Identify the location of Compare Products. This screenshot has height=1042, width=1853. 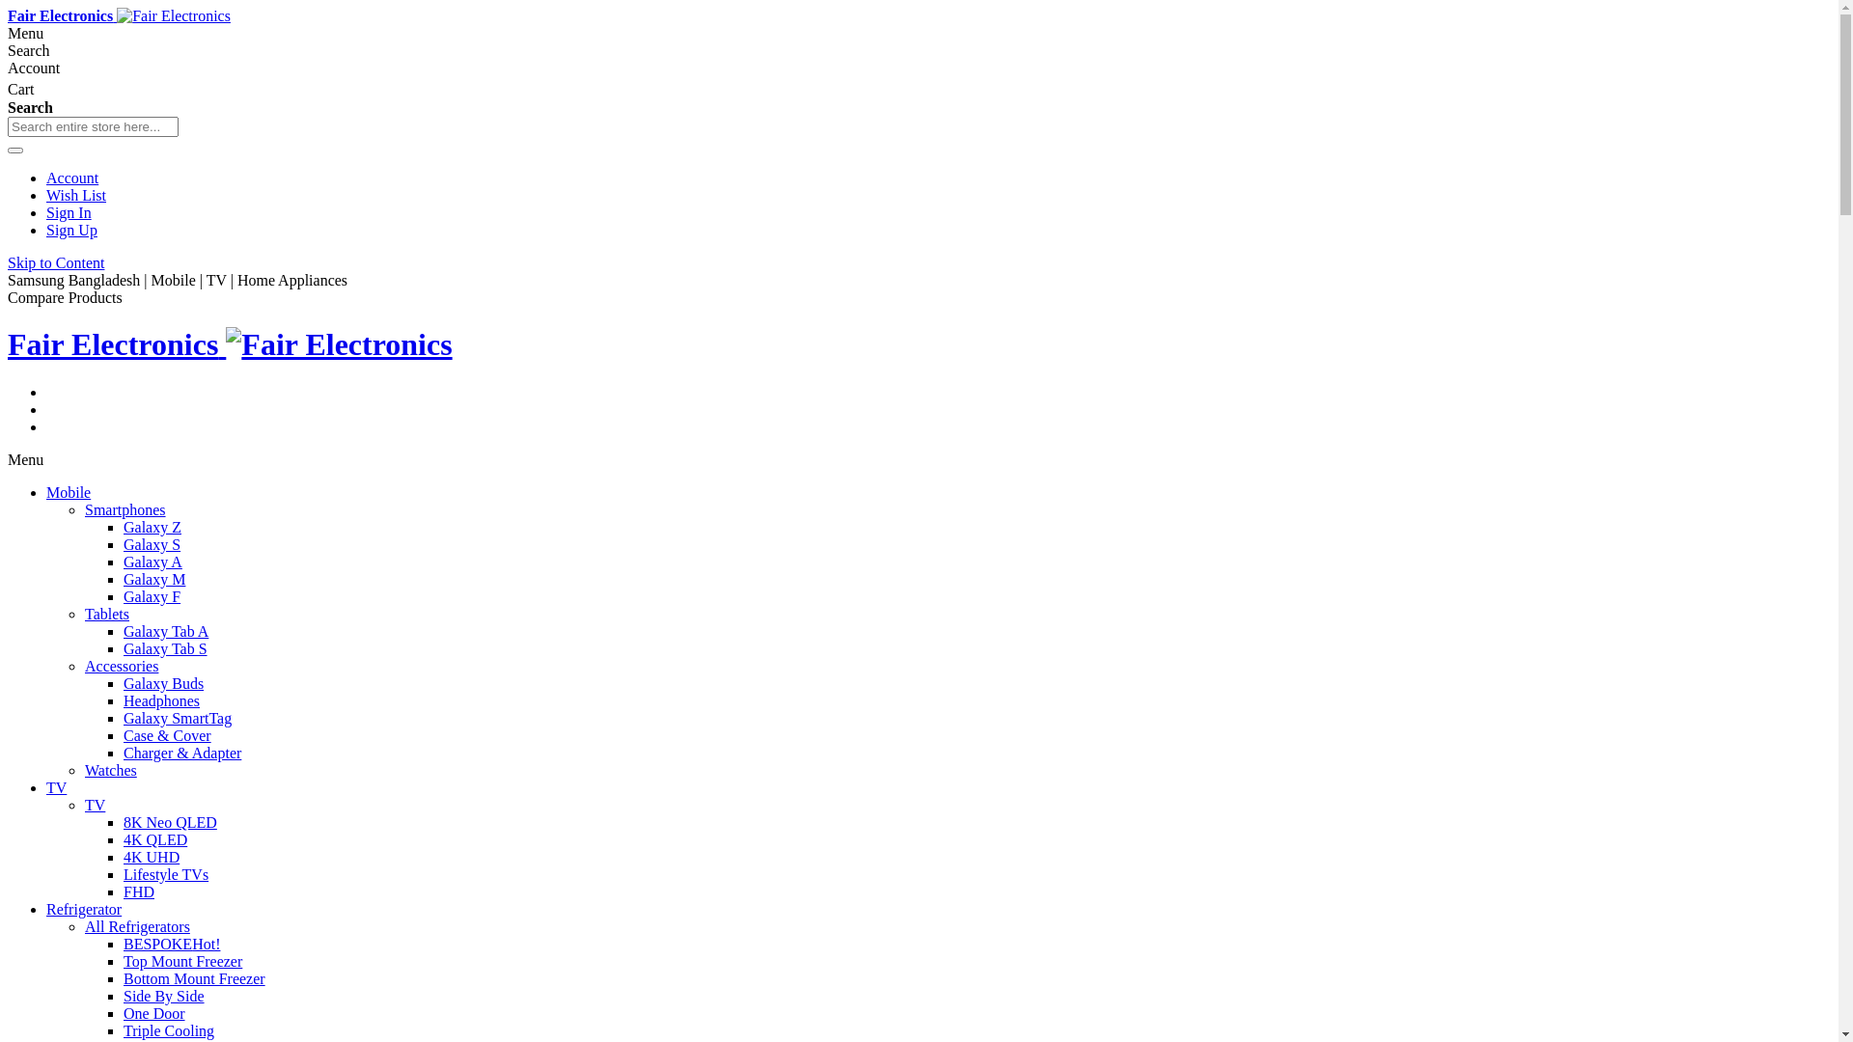
(66, 297).